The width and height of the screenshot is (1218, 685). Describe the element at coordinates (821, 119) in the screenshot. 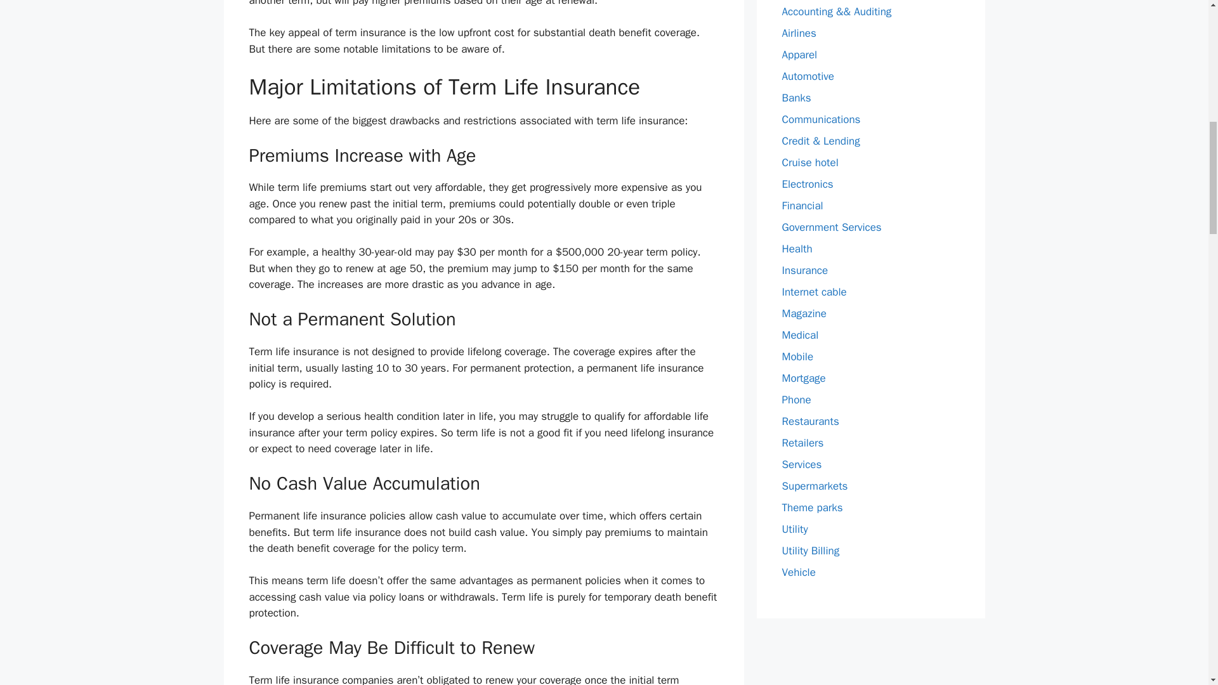

I see `Communications` at that location.